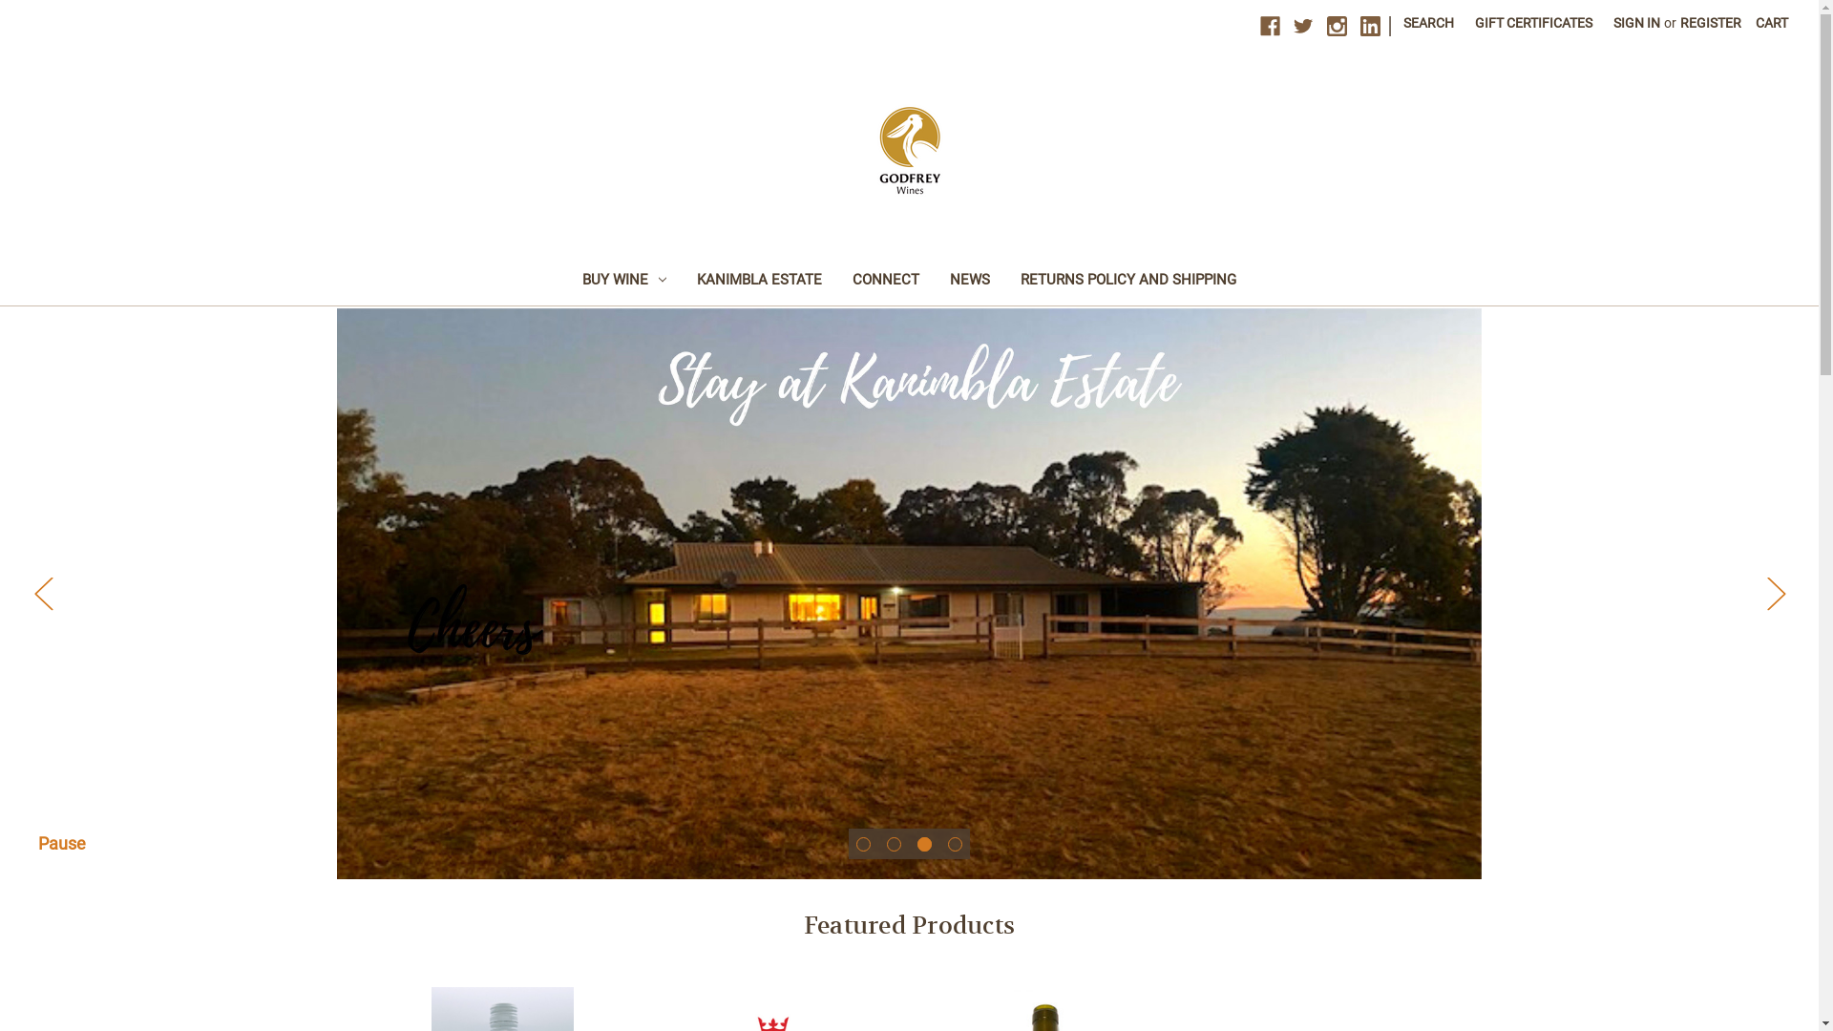 This screenshot has width=1833, height=1031. I want to click on Previous, so click(43, 594).